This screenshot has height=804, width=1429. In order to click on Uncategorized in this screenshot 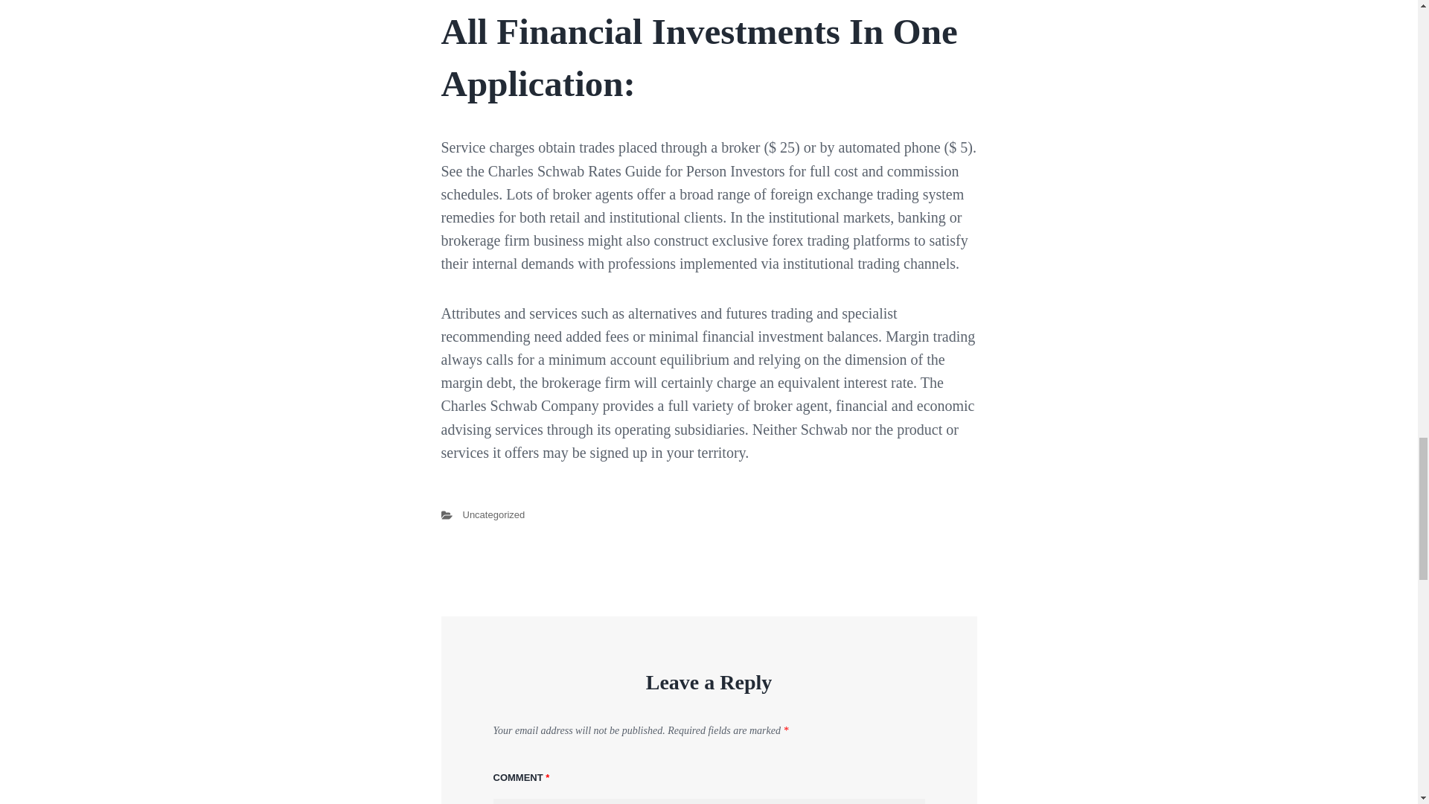, I will do `click(494, 514)`.